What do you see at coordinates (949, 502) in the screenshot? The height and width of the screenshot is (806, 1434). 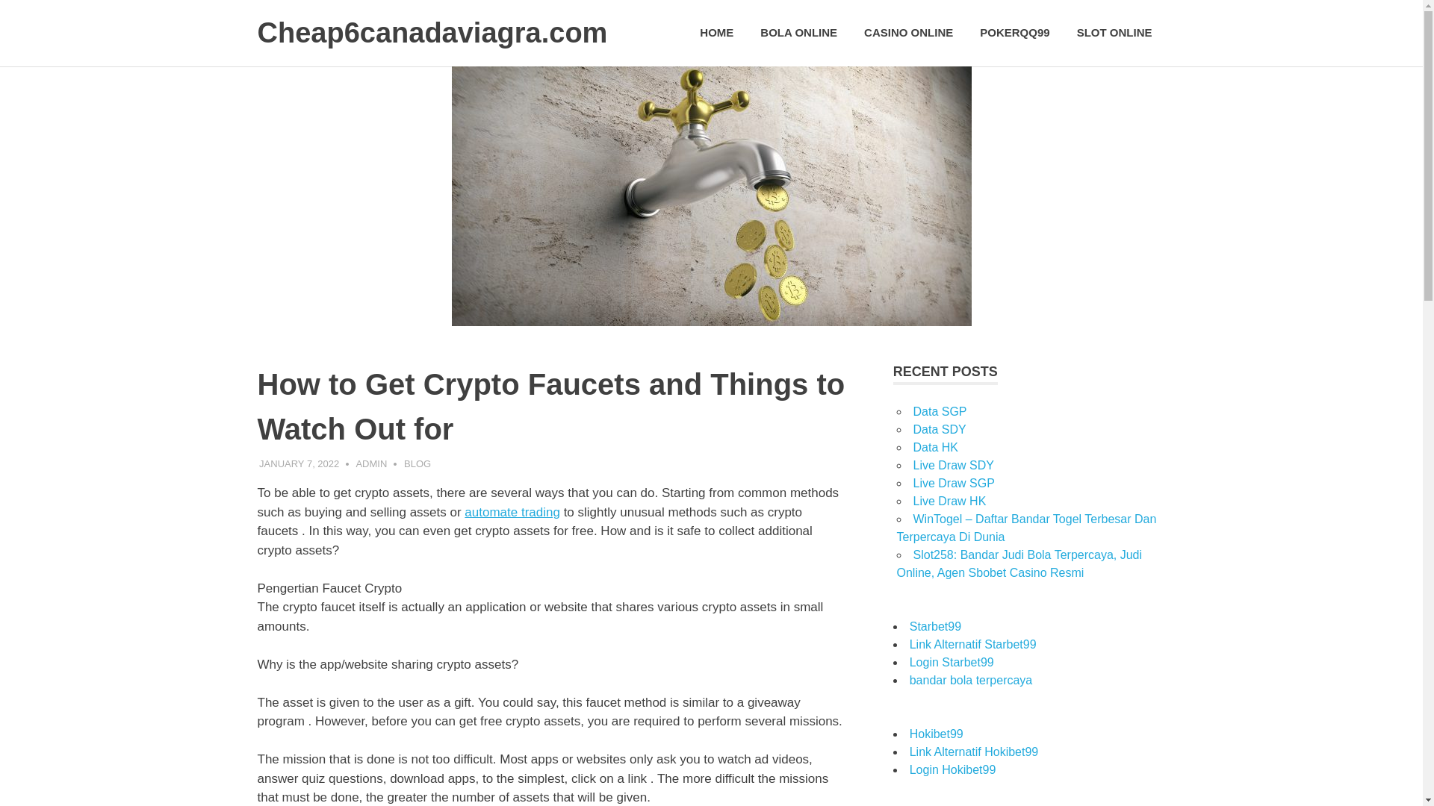 I see `Live Draw HK` at bounding box center [949, 502].